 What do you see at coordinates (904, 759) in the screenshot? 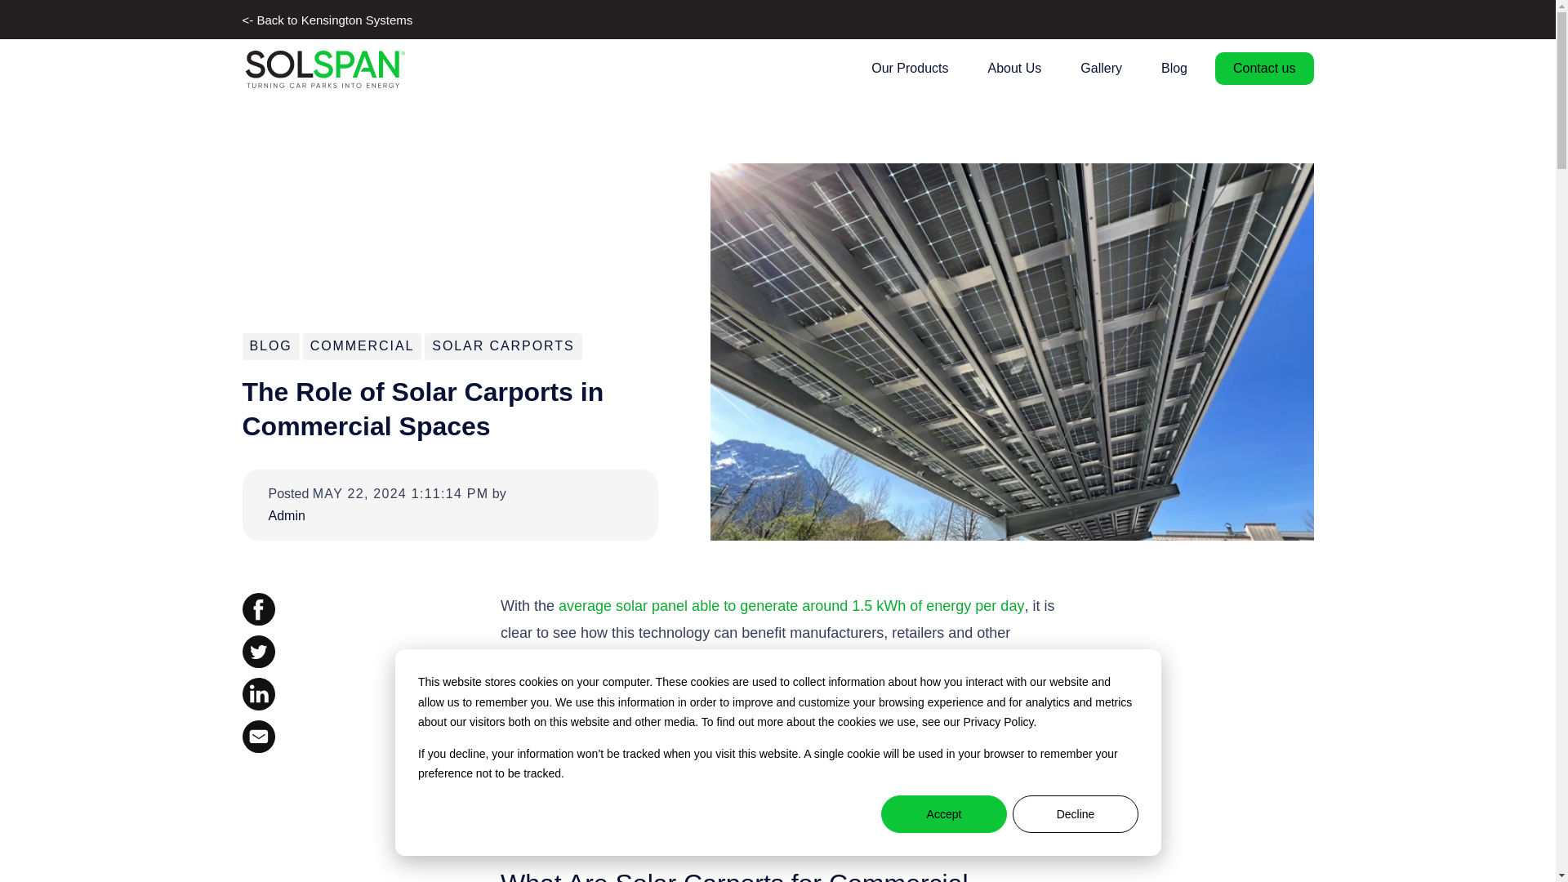
I see `solar carport` at bounding box center [904, 759].